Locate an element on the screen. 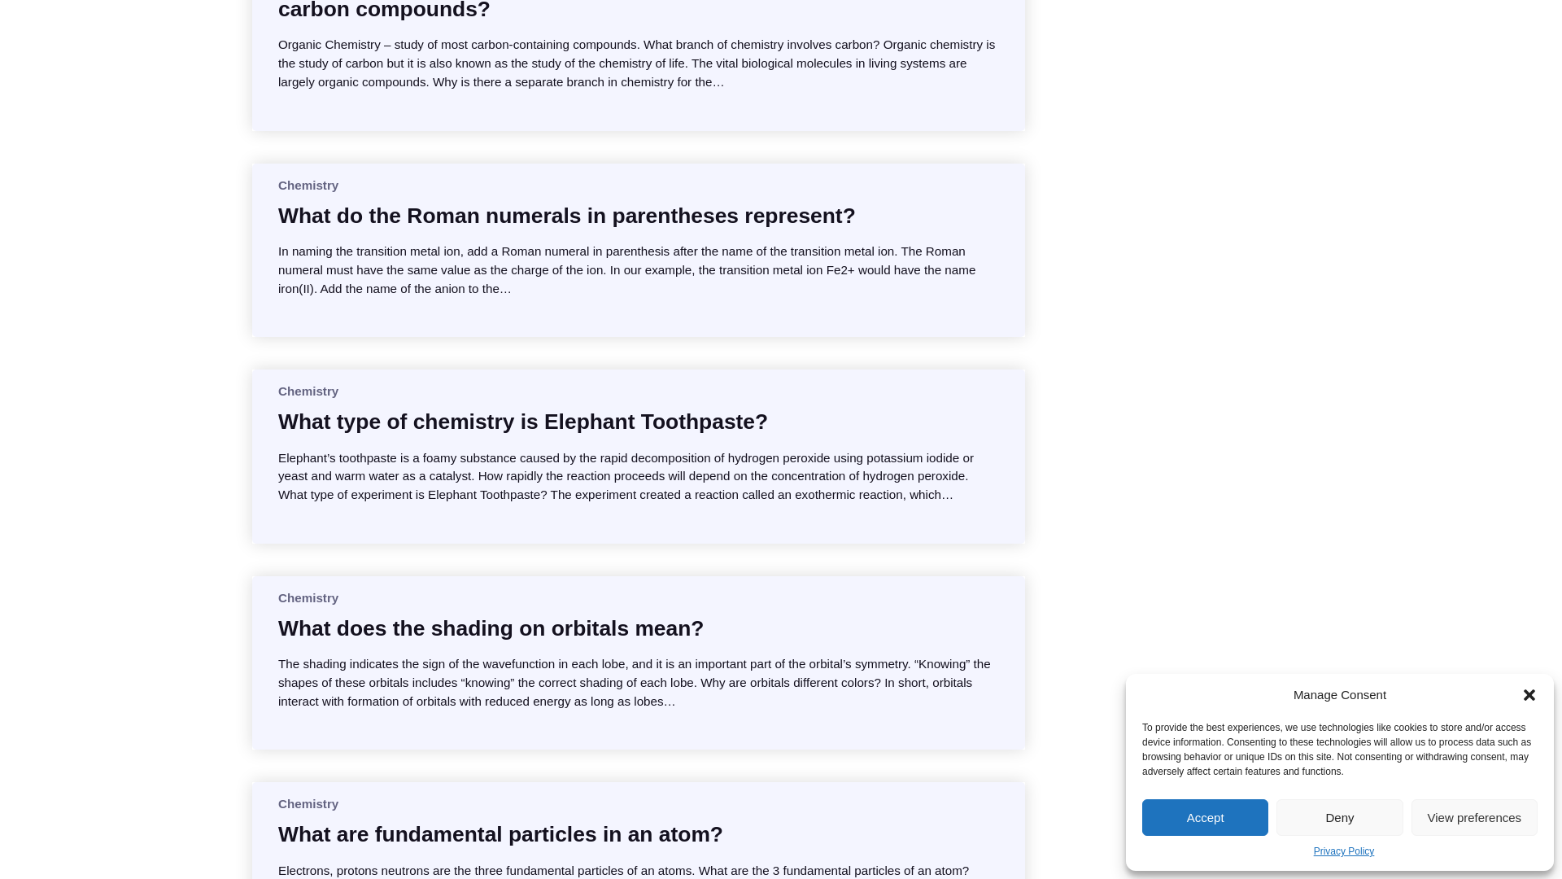  What does the shading on orbitals mean? is located at coordinates (491, 628).